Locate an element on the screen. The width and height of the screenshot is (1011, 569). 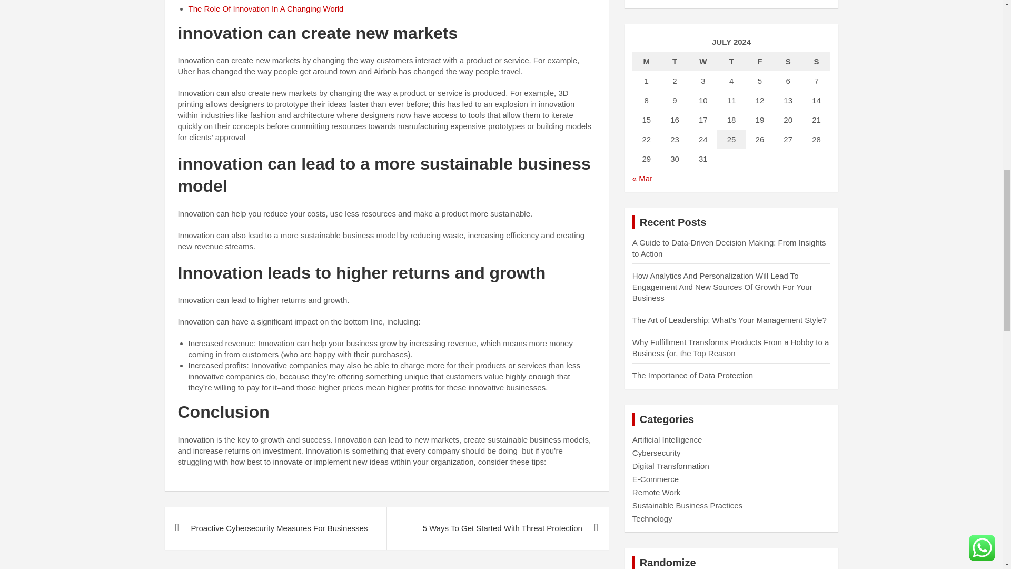
Friday is located at coordinates (760, 61).